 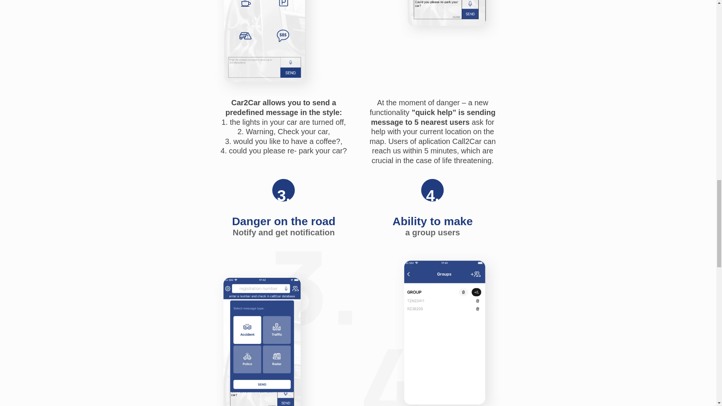 I want to click on Group 11, so click(x=283, y=49).